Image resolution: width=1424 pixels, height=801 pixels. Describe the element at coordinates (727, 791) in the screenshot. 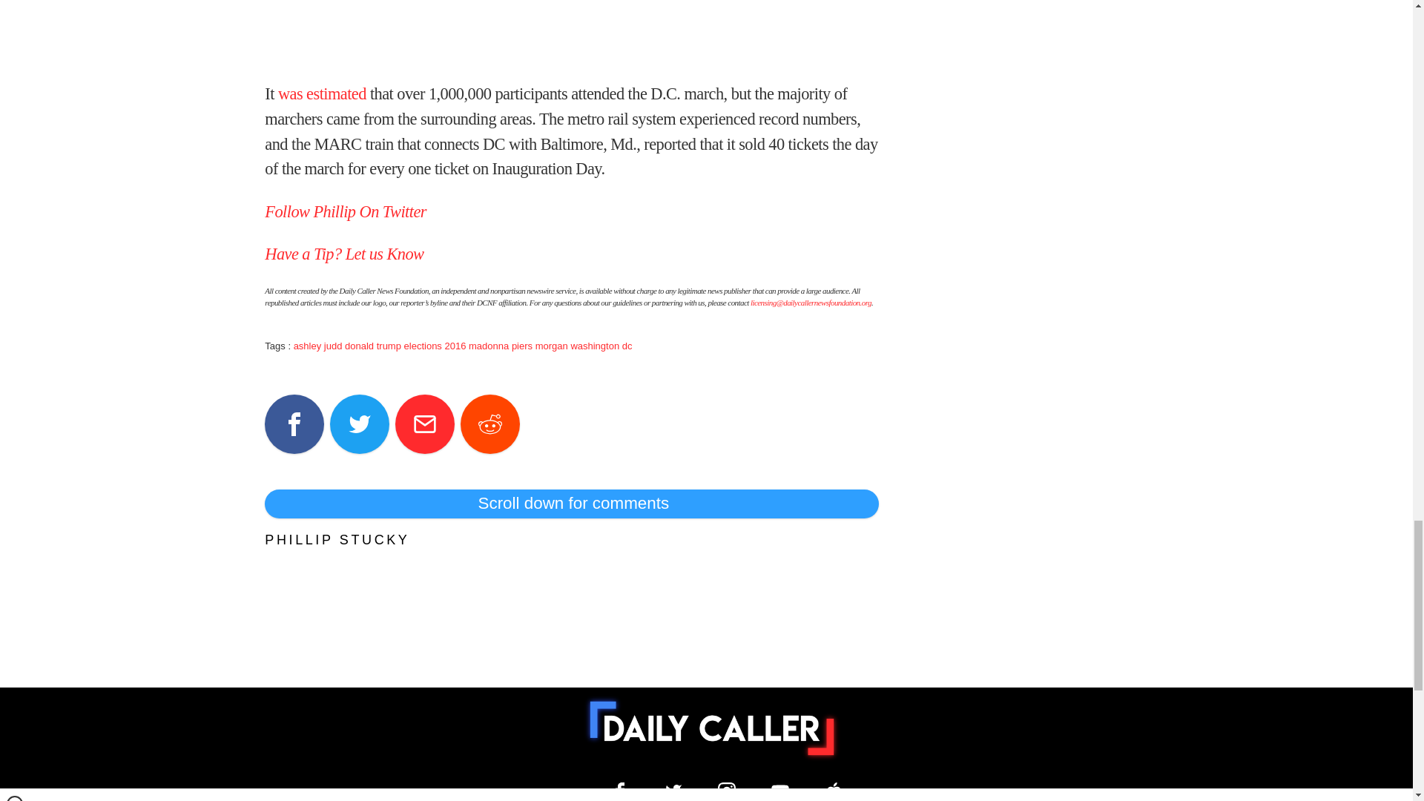

I see `Daily Caller Instagram` at that location.